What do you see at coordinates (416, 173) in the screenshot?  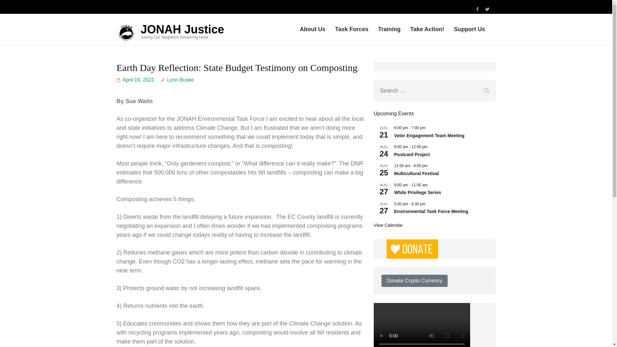 I see `Multicultural Festival` at bounding box center [416, 173].